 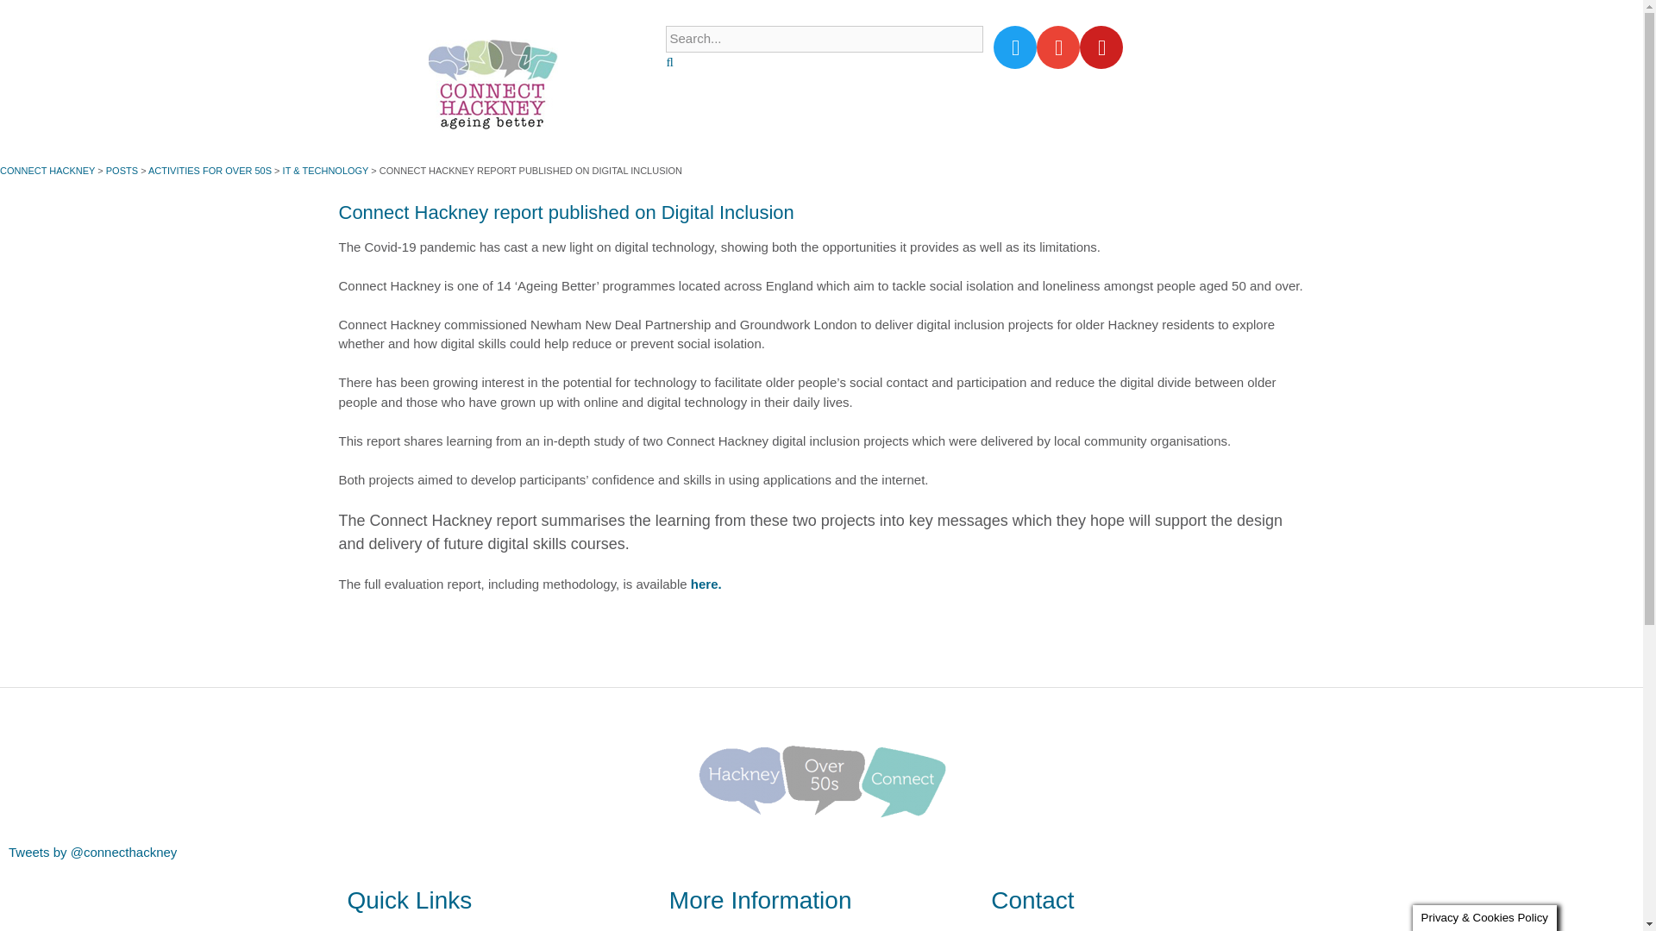 What do you see at coordinates (210, 171) in the screenshot?
I see `Go to the Activities for Over 50s category archives.` at bounding box center [210, 171].